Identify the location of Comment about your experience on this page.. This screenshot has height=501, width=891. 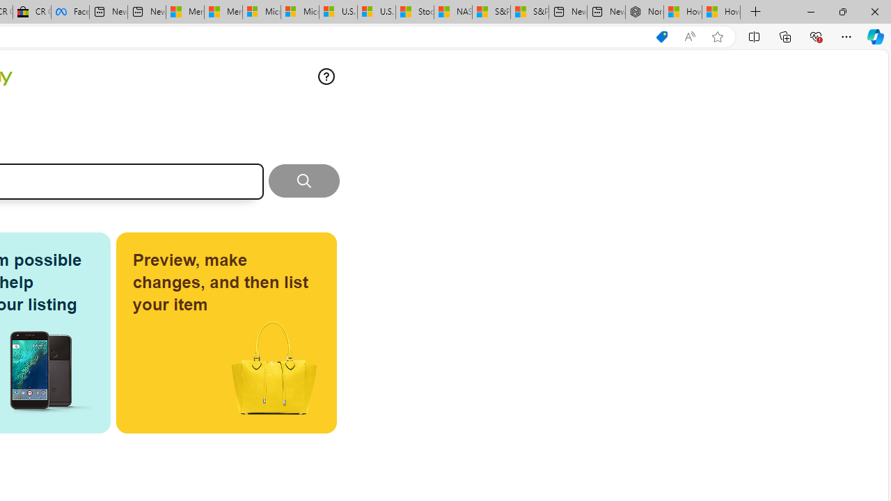
(326, 77).